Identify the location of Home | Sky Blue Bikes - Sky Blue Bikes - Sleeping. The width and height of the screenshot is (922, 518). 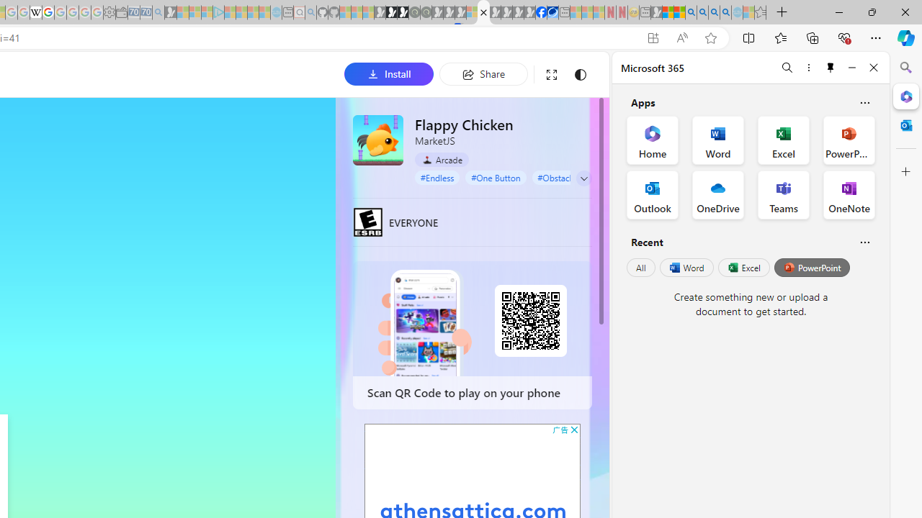
(276, 13).